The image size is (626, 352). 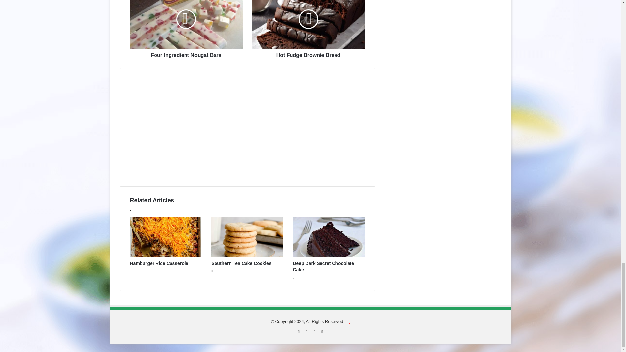 What do you see at coordinates (323, 266) in the screenshot?
I see `Deep Dark Secret Chocolate Cake` at bounding box center [323, 266].